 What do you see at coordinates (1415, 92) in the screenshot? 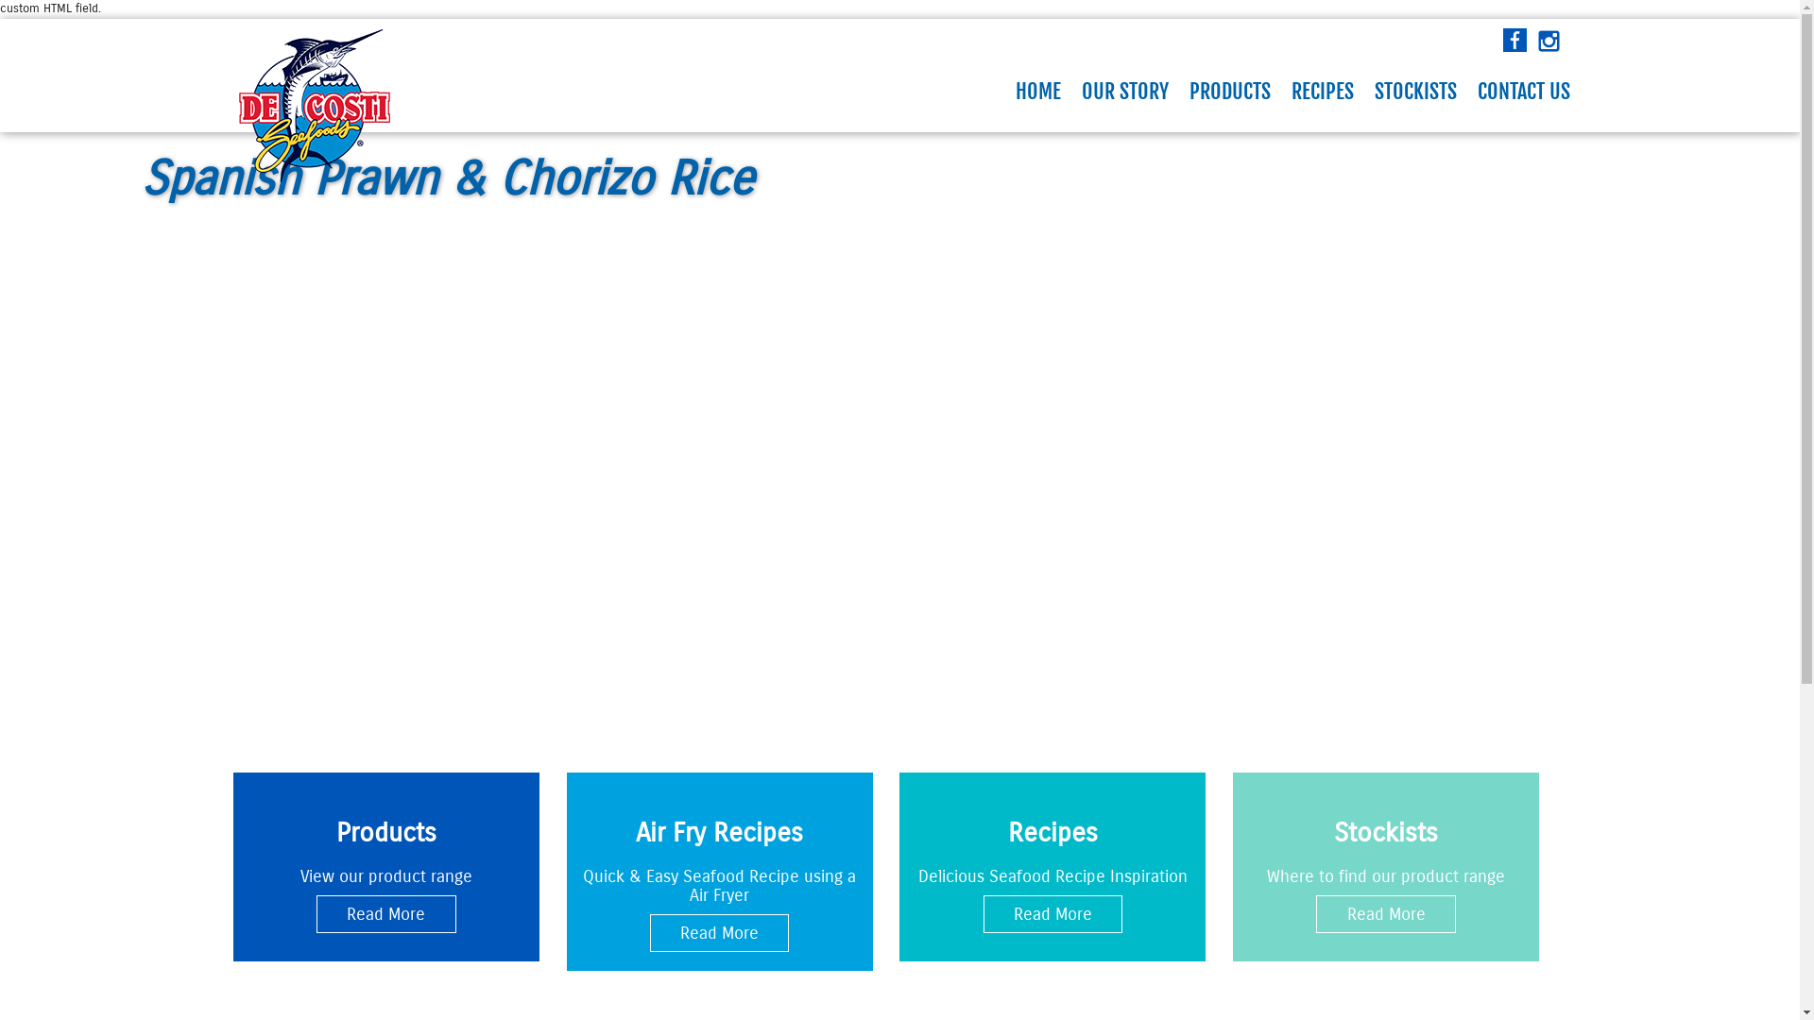
I see `STOCKISTS` at bounding box center [1415, 92].